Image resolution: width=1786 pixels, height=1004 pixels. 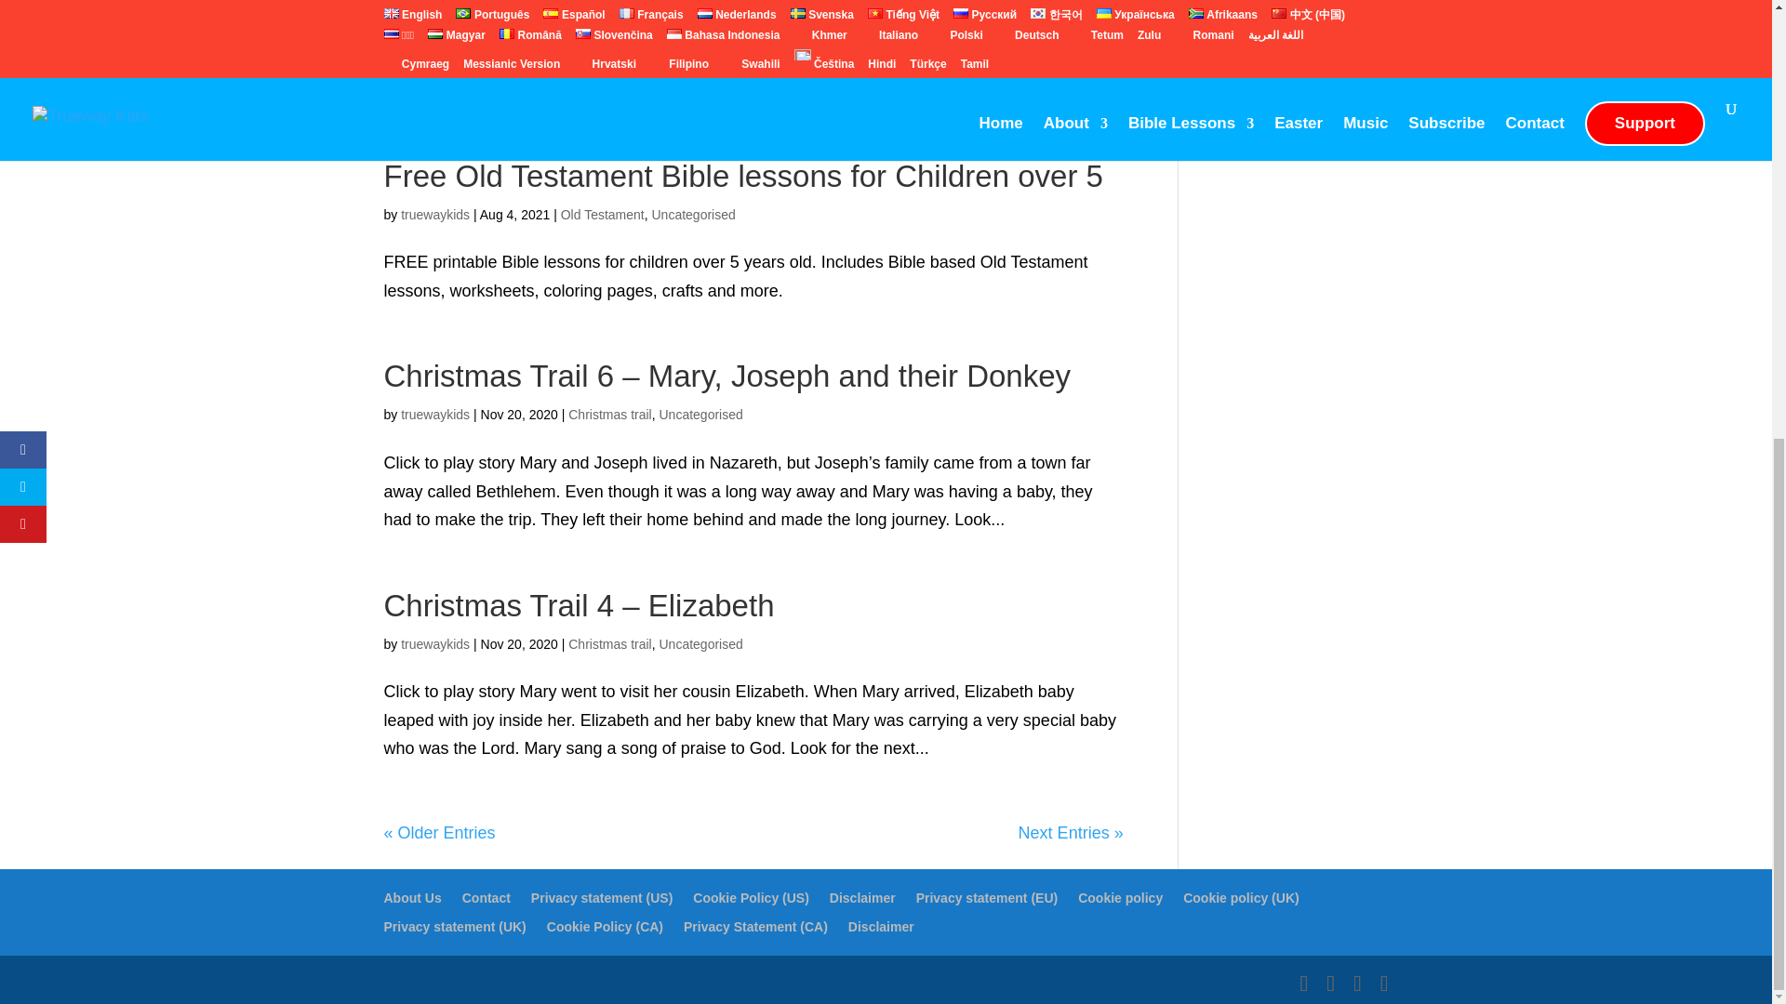 What do you see at coordinates (434, 13) in the screenshot?
I see `Posts by truewaykids` at bounding box center [434, 13].